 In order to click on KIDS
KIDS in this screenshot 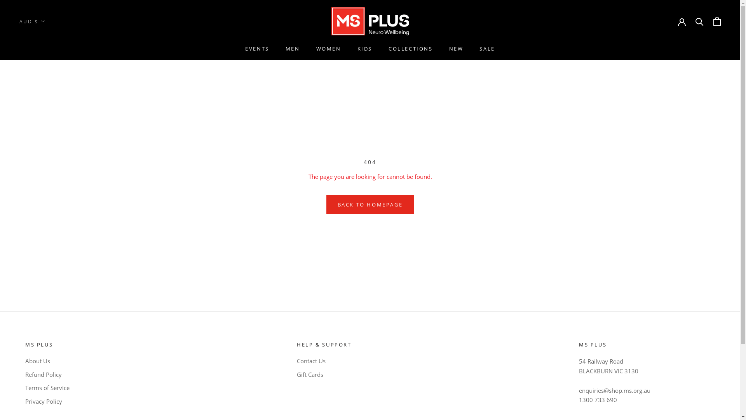, I will do `click(365, 49)`.